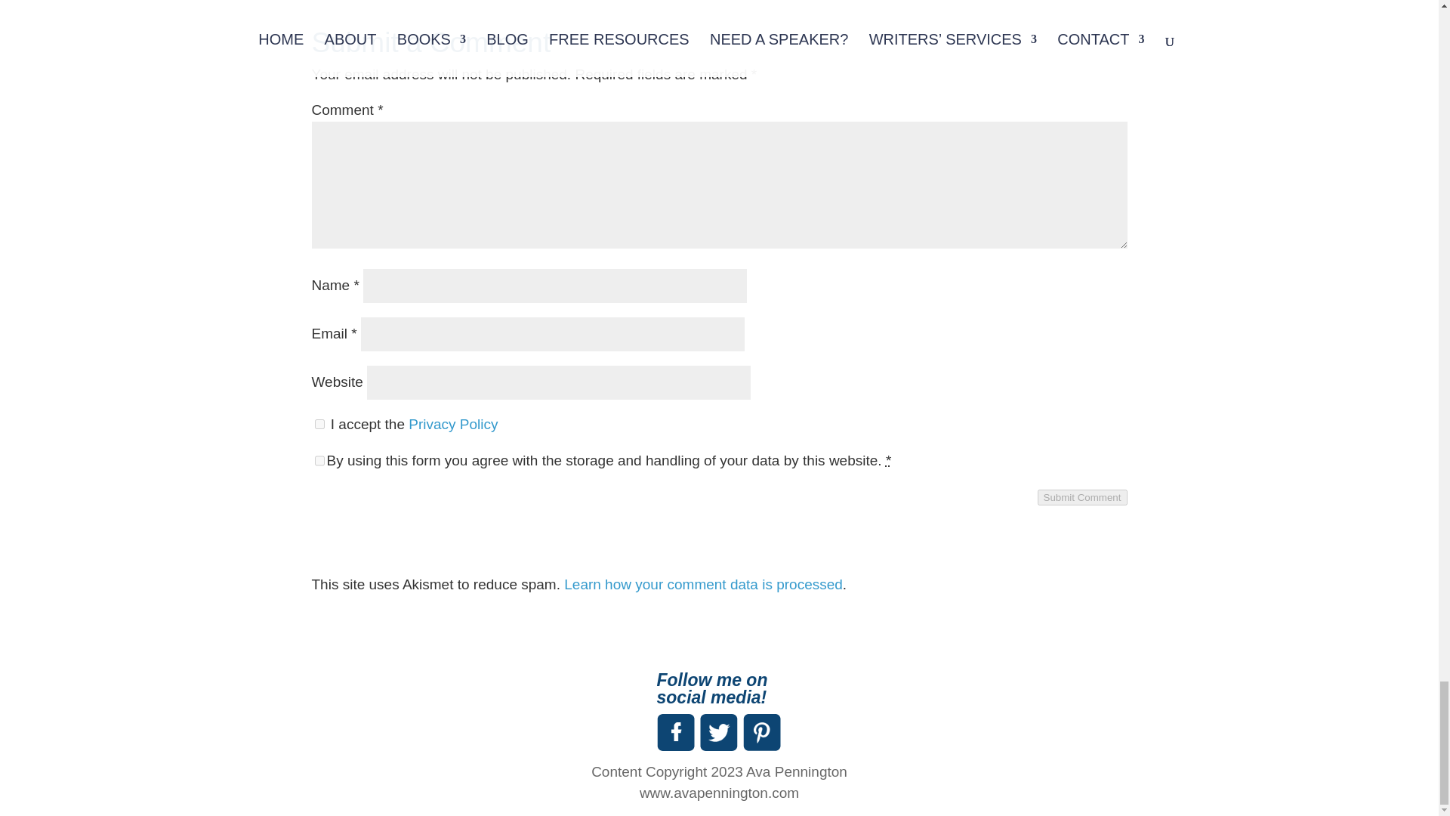 This screenshot has width=1450, height=816. Describe the element at coordinates (319, 425) in the screenshot. I see `1` at that location.